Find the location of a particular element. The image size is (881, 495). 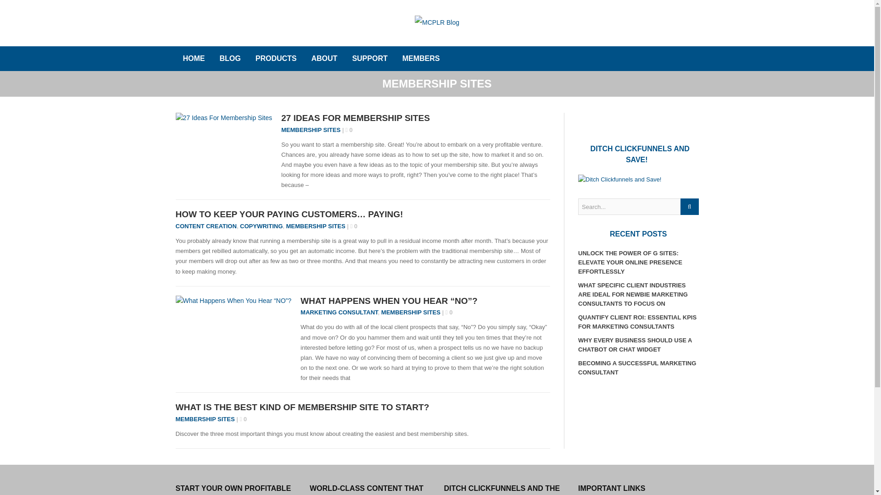

COPYWRITING is located at coordinates (261, 226).